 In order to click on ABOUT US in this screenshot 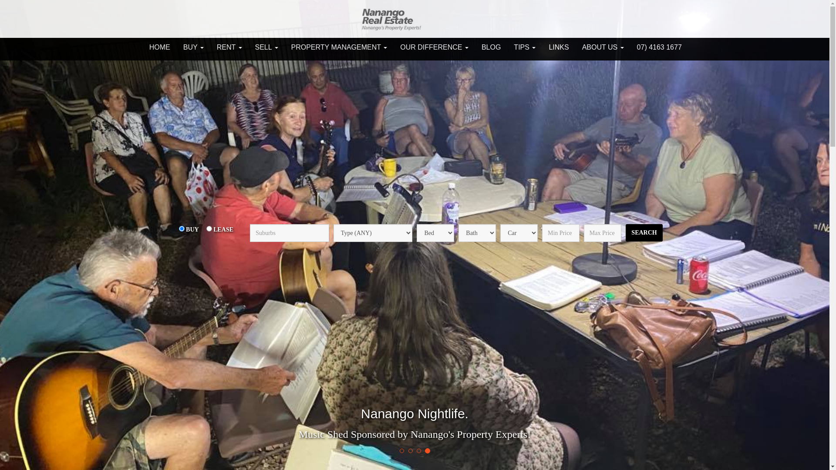, I will do `click(603, 47)`.